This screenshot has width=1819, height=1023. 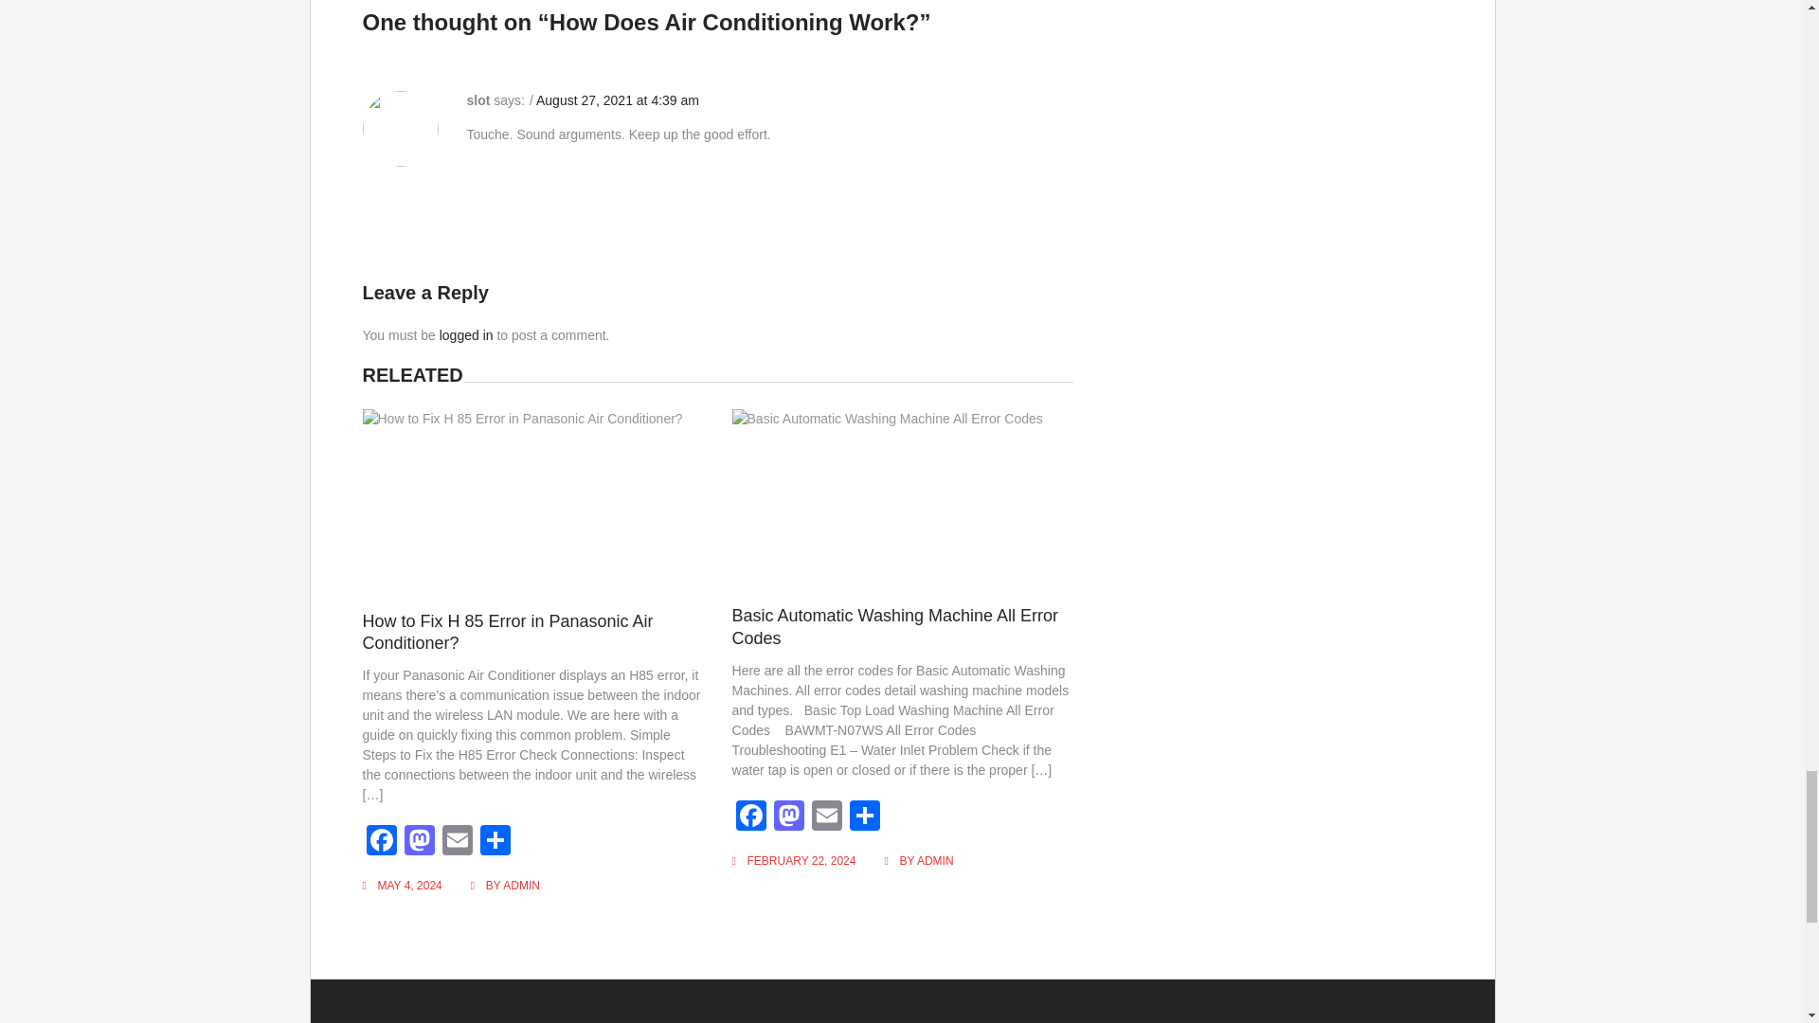 What do you see at coordinates (508, 632) in the screenshot?
I see `How to Fix H 85 Error in Panasonic Air Conditioner?` at bounding box center [508, 632].